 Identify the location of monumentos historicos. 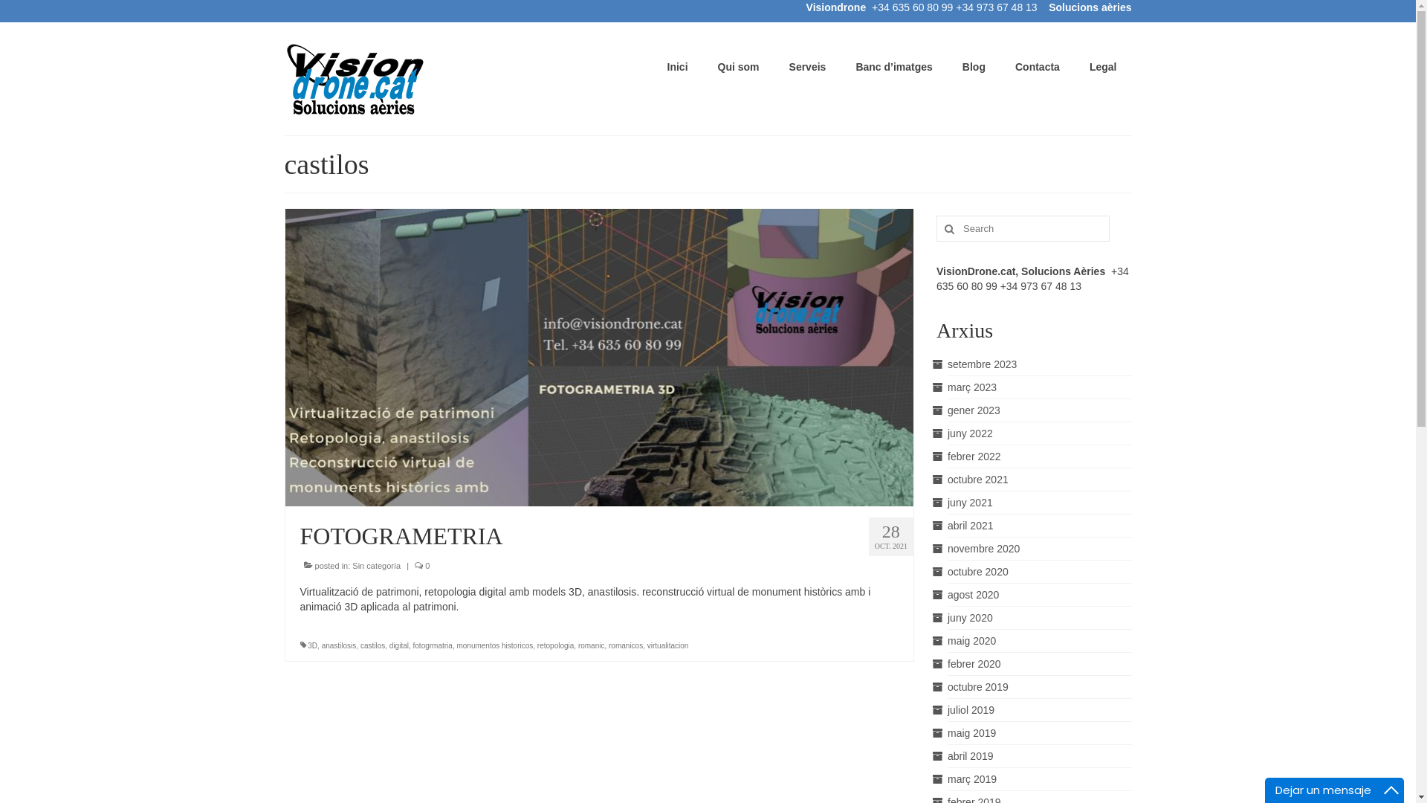
(495, 645).